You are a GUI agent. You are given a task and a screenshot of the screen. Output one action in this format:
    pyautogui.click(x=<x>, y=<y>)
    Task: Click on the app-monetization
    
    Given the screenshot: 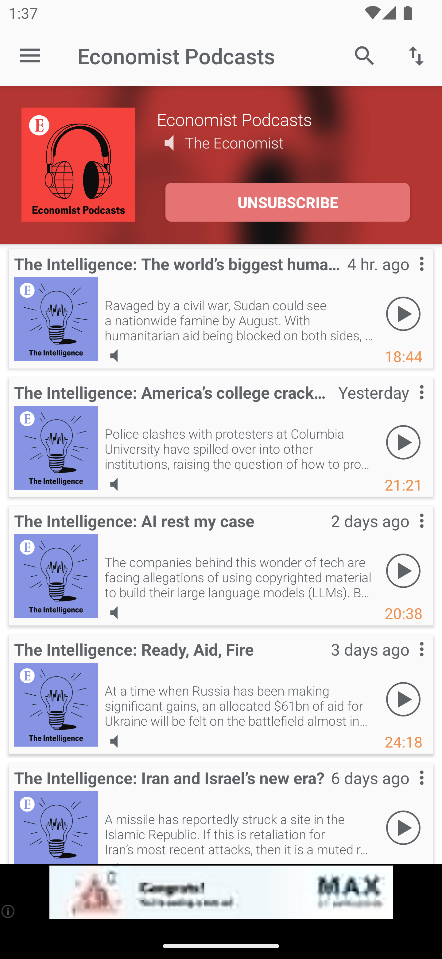 What is the action you would take?
    pyautogui.click(x=221, y=893)
    